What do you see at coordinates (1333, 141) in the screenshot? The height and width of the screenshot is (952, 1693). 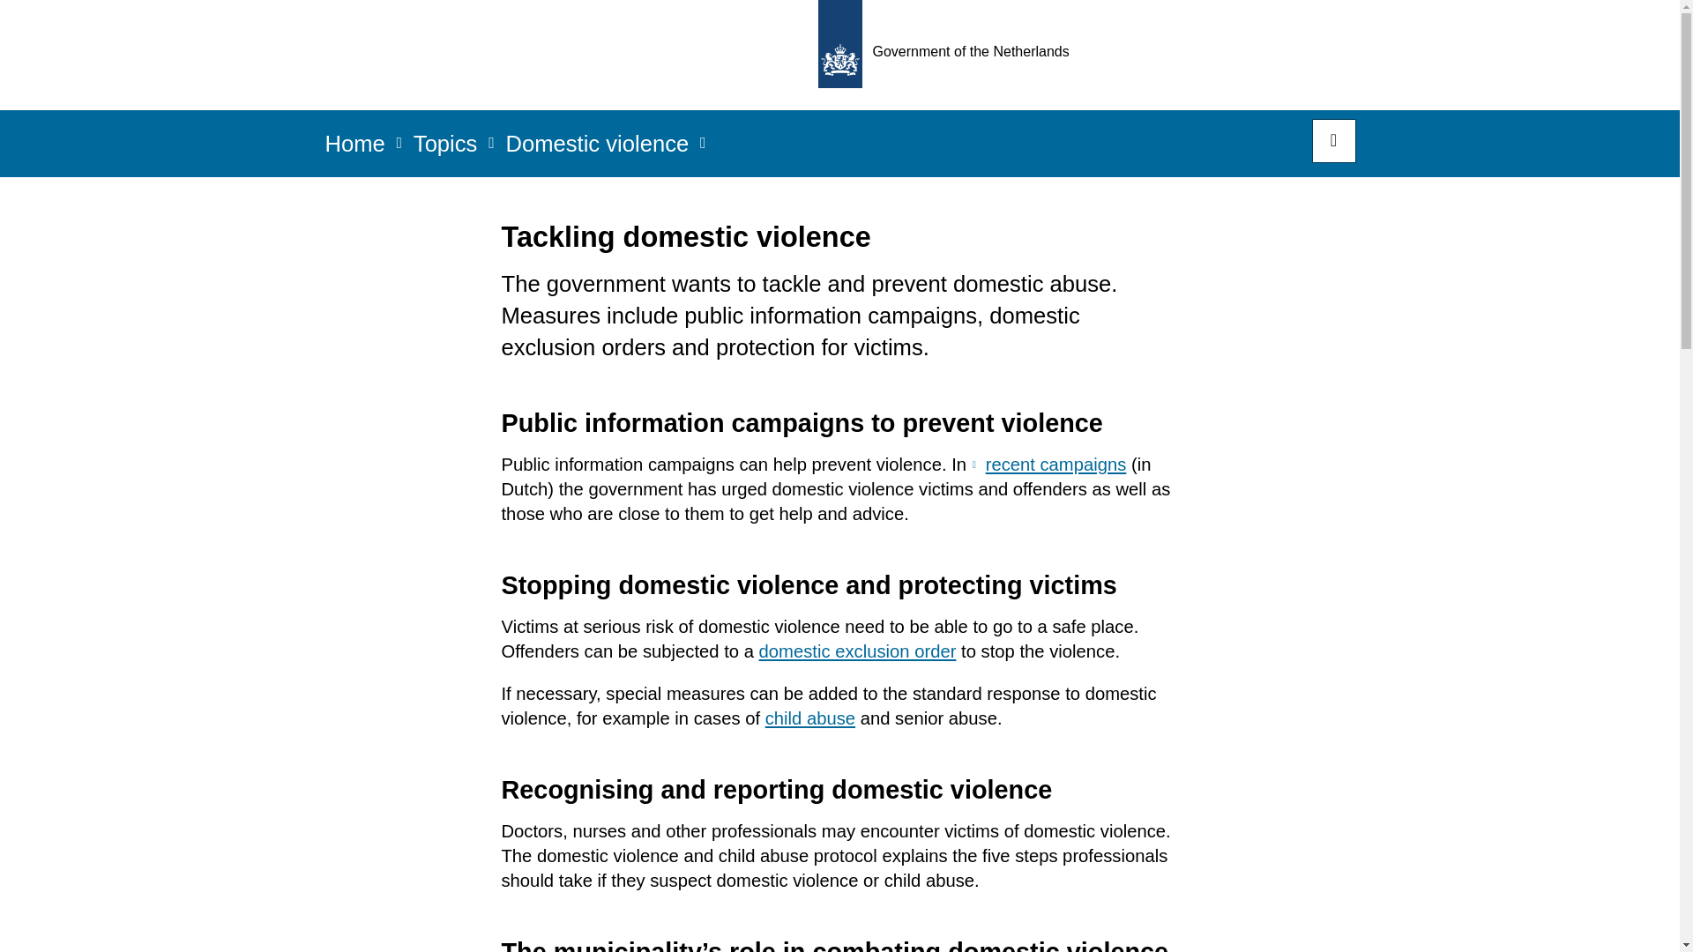 I see `Start search` at bounding box center [1333, 141].